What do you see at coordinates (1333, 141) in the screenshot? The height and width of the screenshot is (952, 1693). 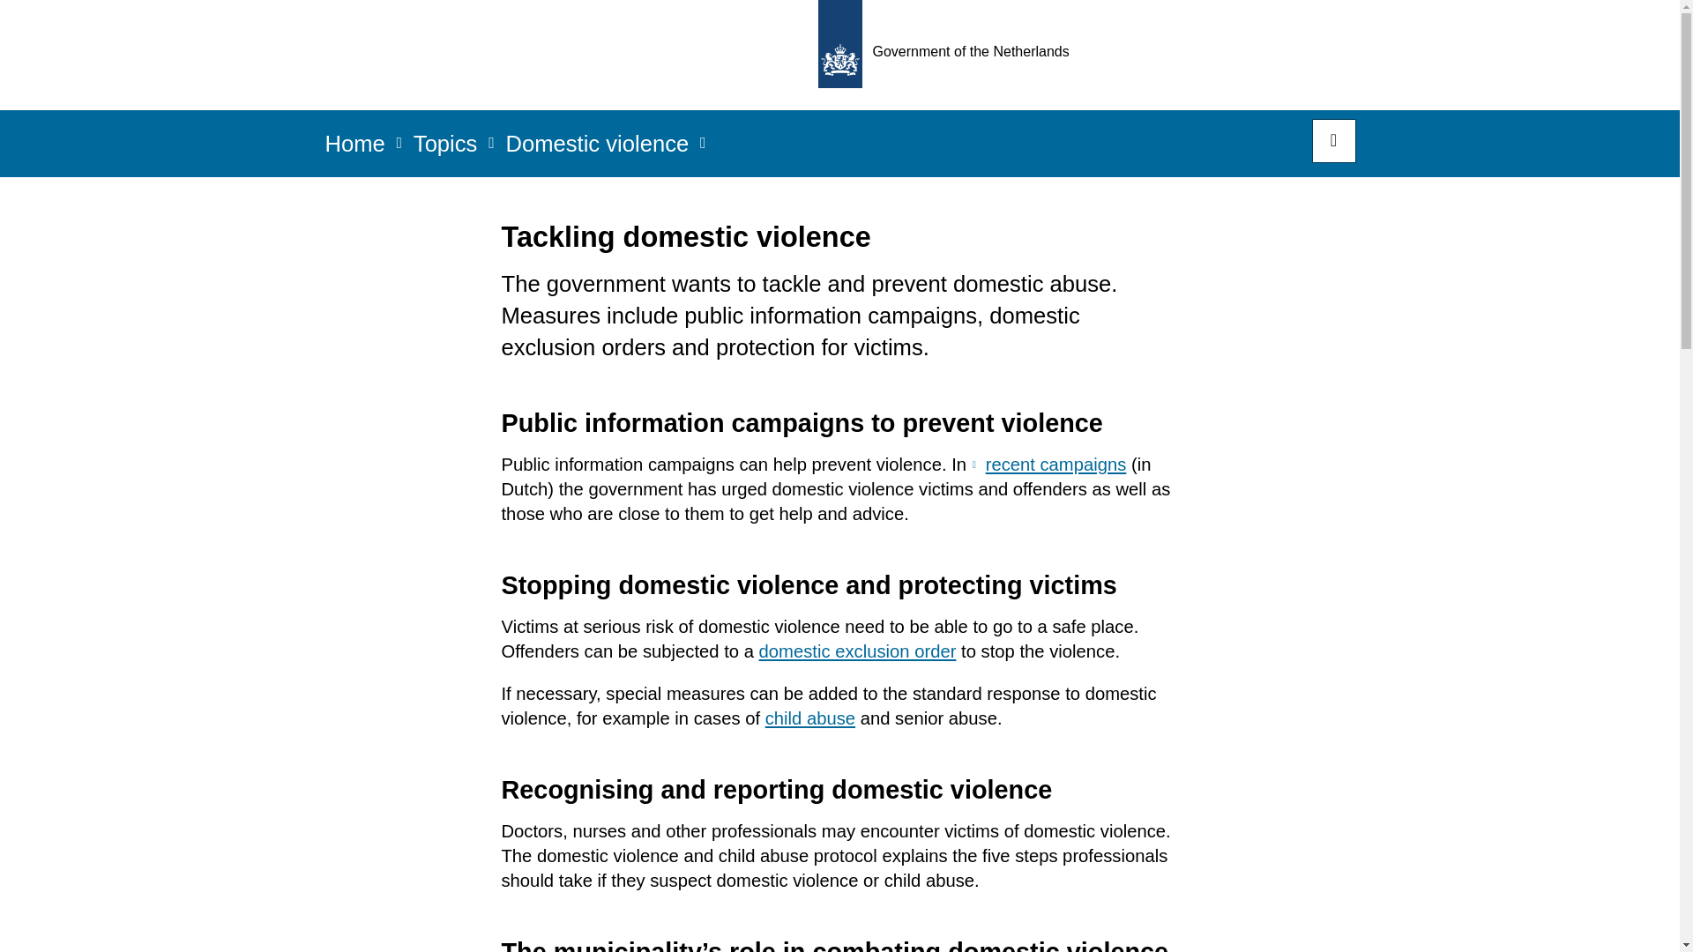 I see `Start search` at bounding box center [1333, 141].